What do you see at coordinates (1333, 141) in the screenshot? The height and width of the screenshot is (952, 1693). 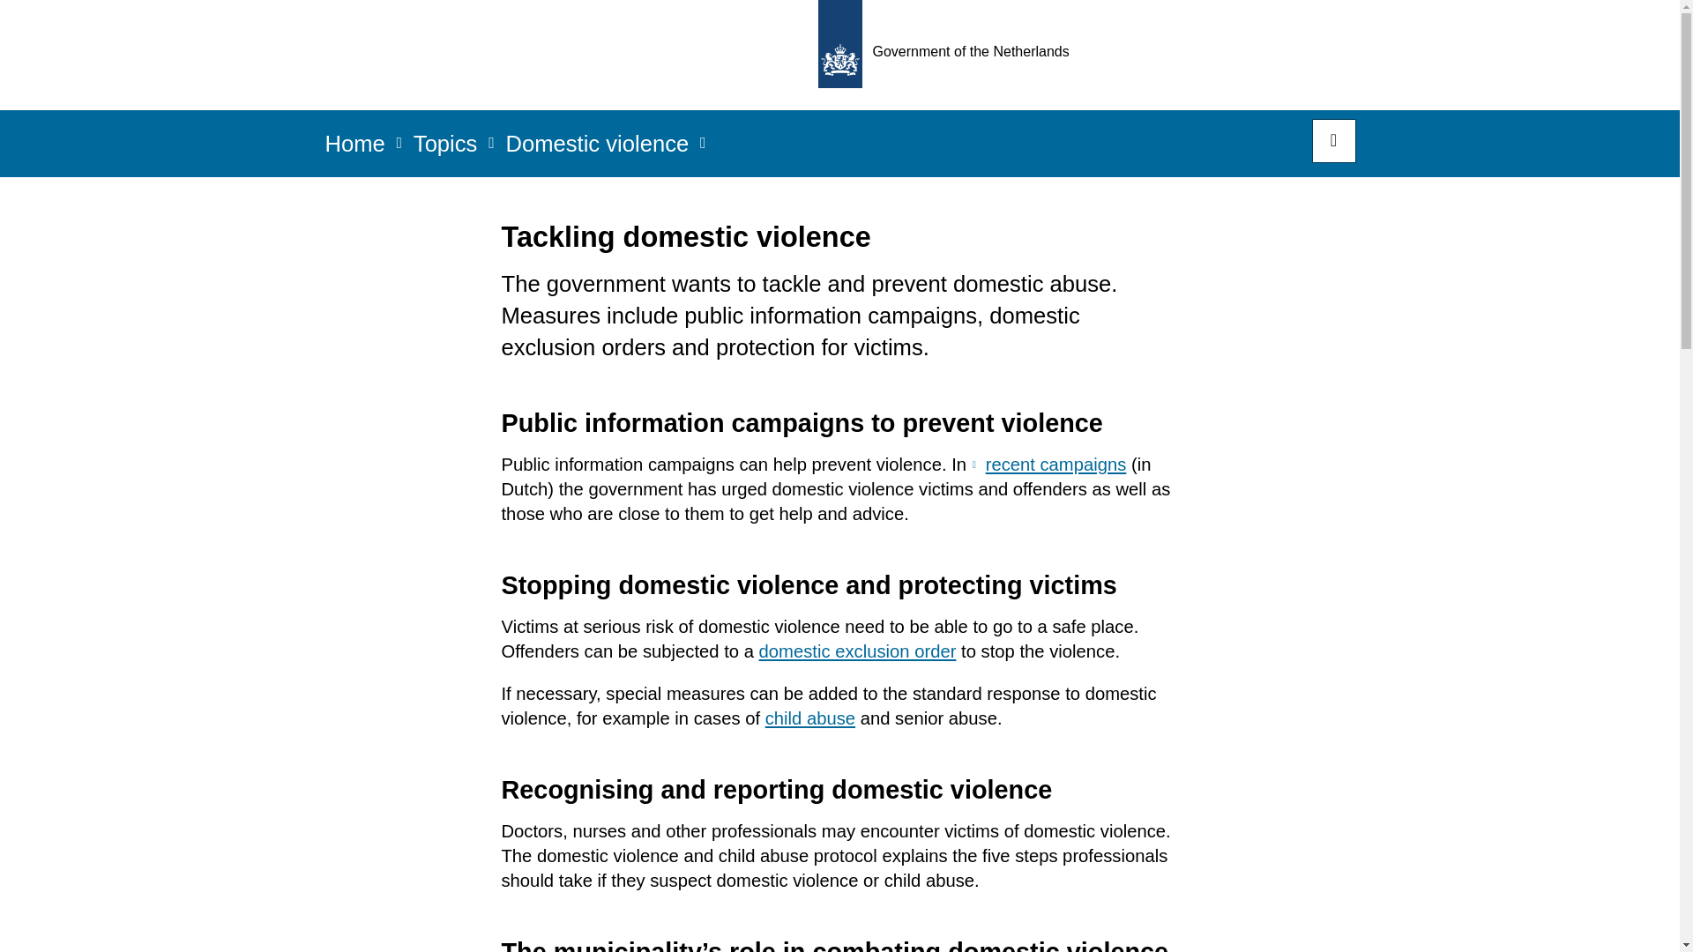 I see `Start search` at bounding box center [1333, 141].